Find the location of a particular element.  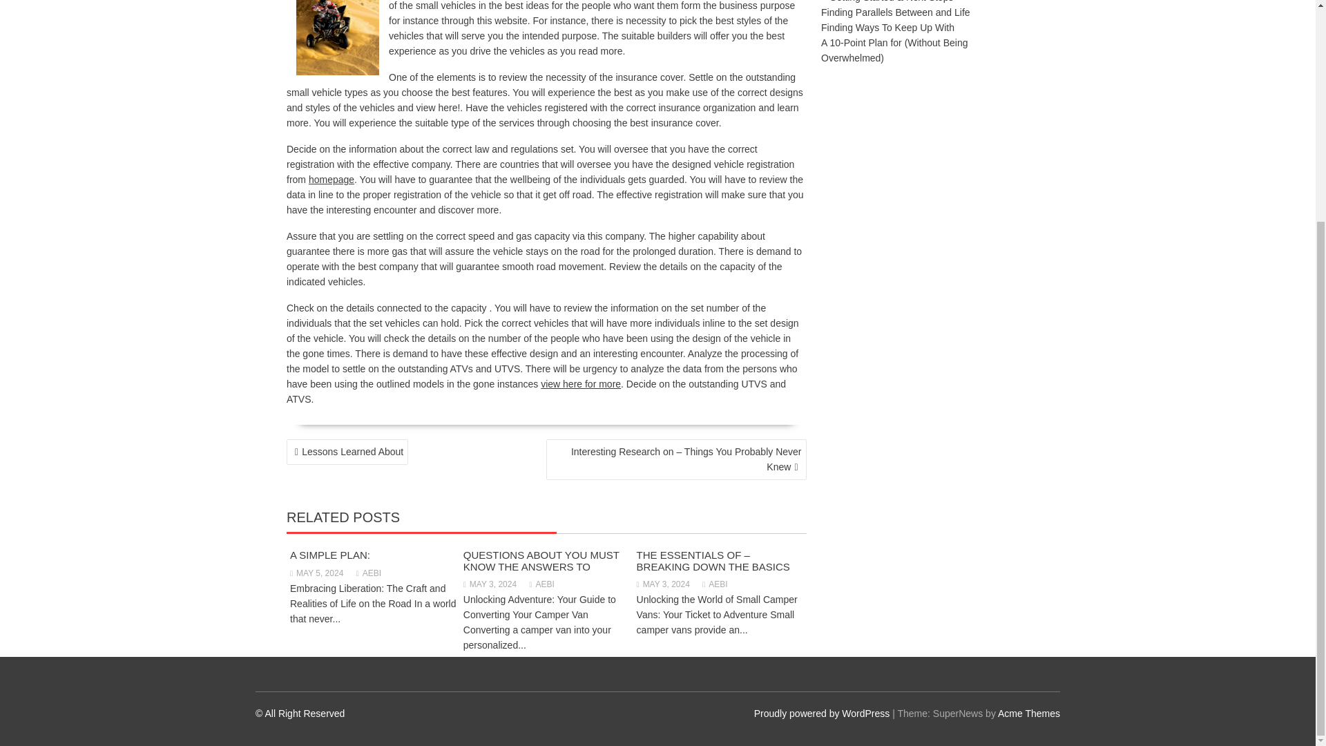

view here for more is located at coordinates (580, 383).